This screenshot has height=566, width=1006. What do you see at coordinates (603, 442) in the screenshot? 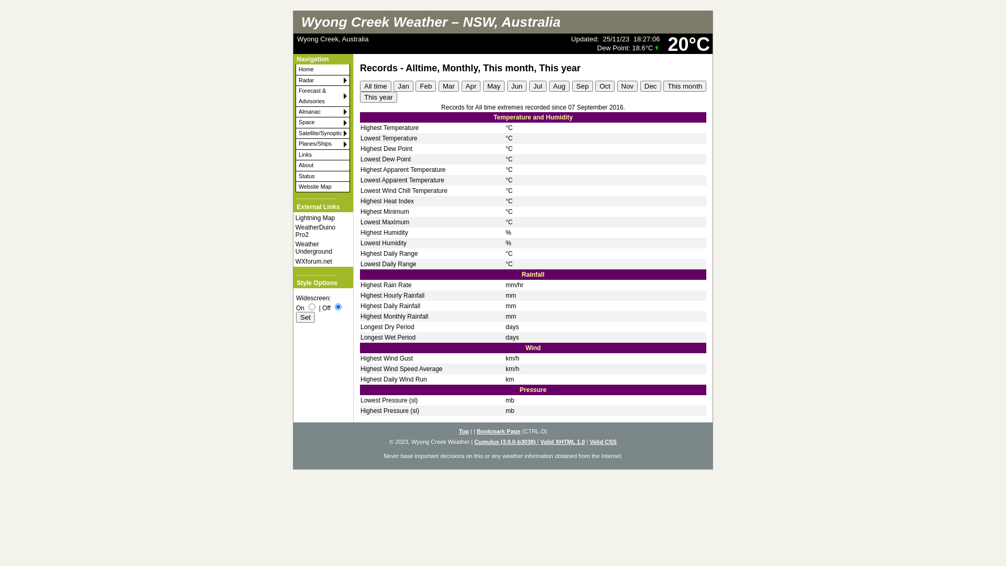
I see `Valid CSS` at bounding box center [603, 442].